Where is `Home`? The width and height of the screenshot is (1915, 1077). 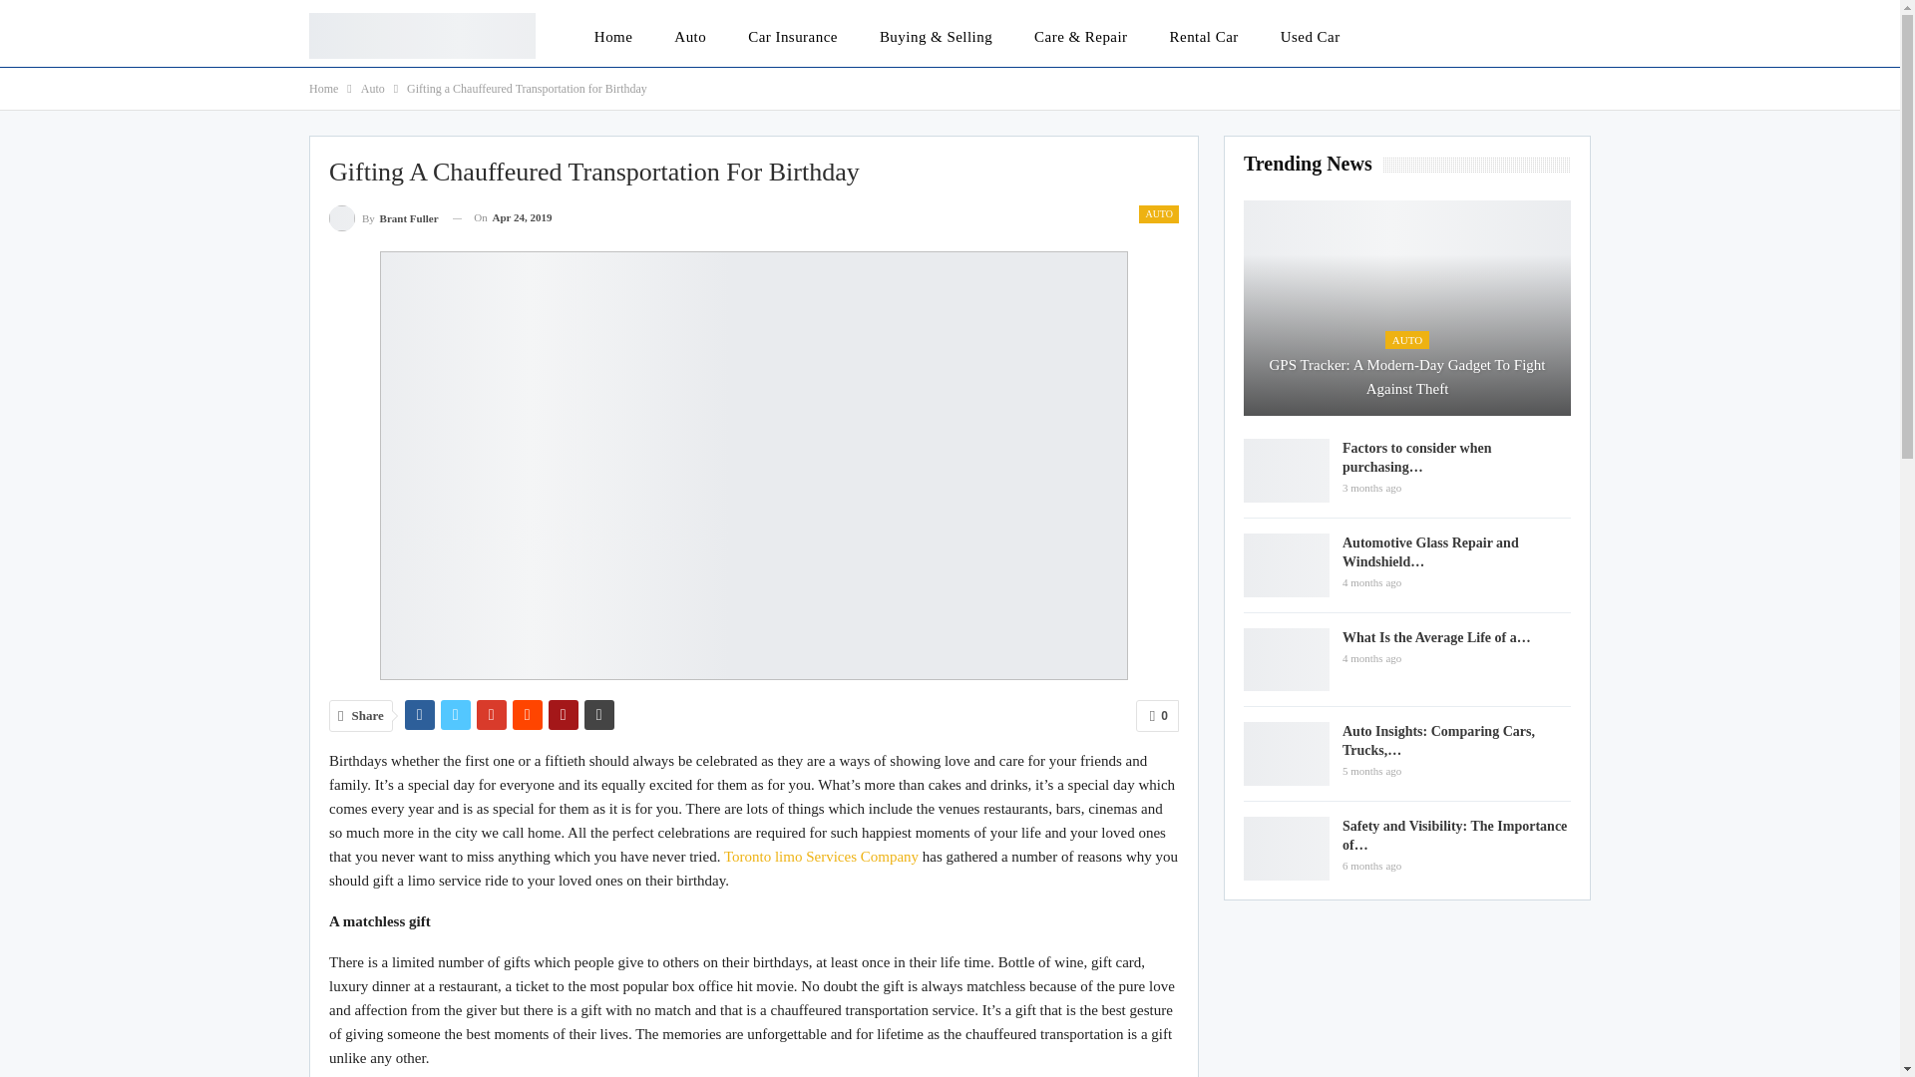
Home is located at coordinates (323, 88).